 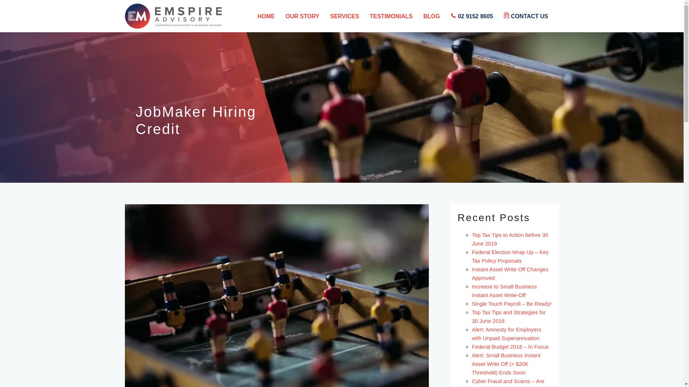 What do you see at coordinates (530, 16) in the screenshot?
I see `CONTACT US` at bounding box center [530, 16].